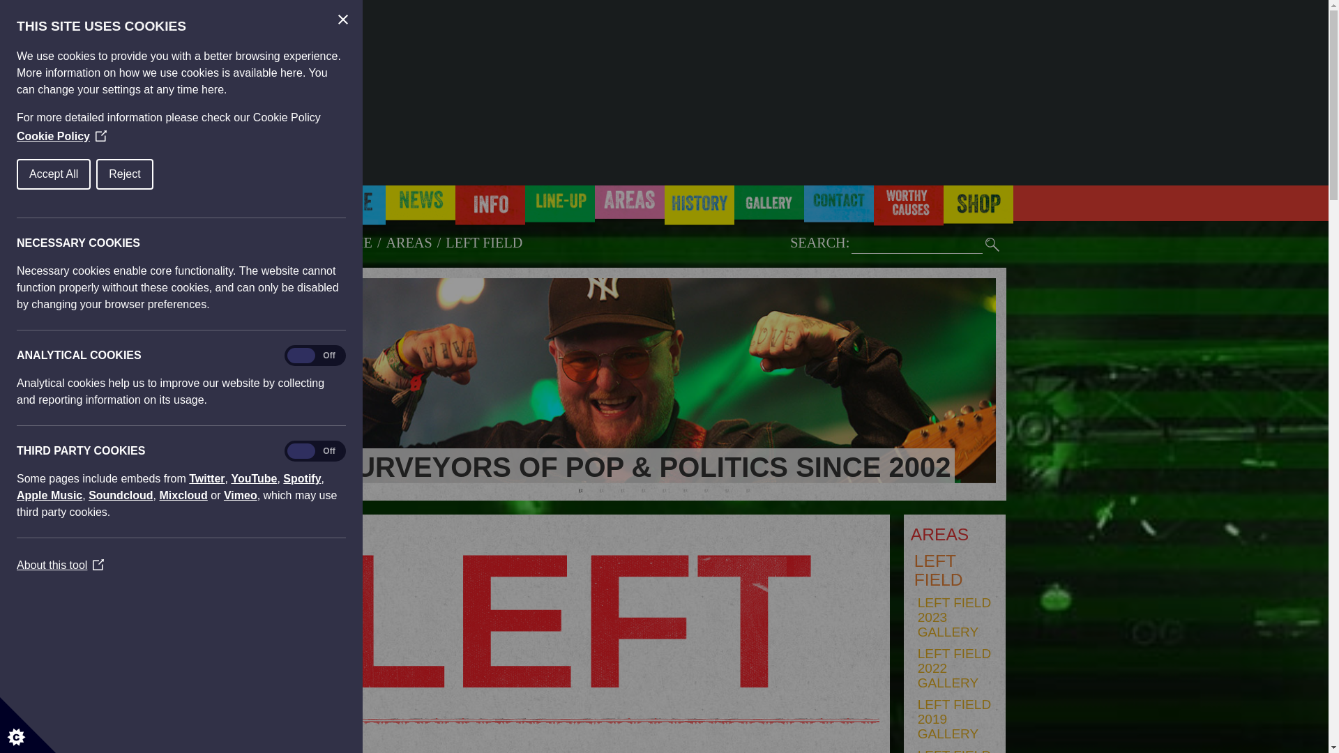 The width and height of the screenshot is (1339, 753). What do you see at coordinates (977, 209) in the screenshot?
I see `Shop` at bounding box center [977, 209].